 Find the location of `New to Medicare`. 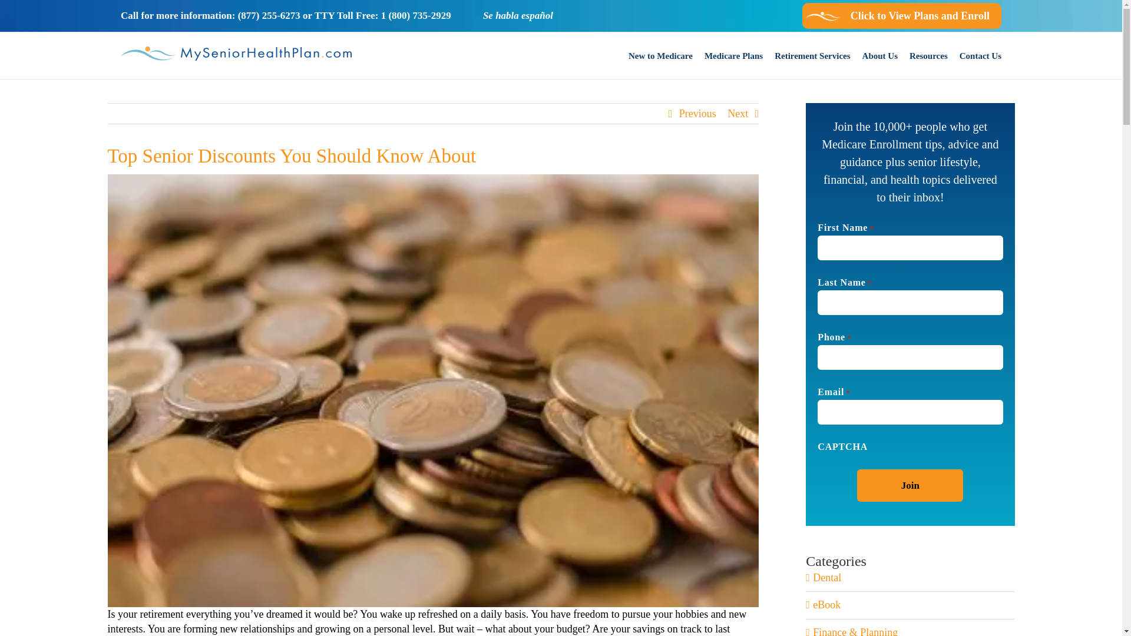

New to Medicare is located at coordinates (660, 55).